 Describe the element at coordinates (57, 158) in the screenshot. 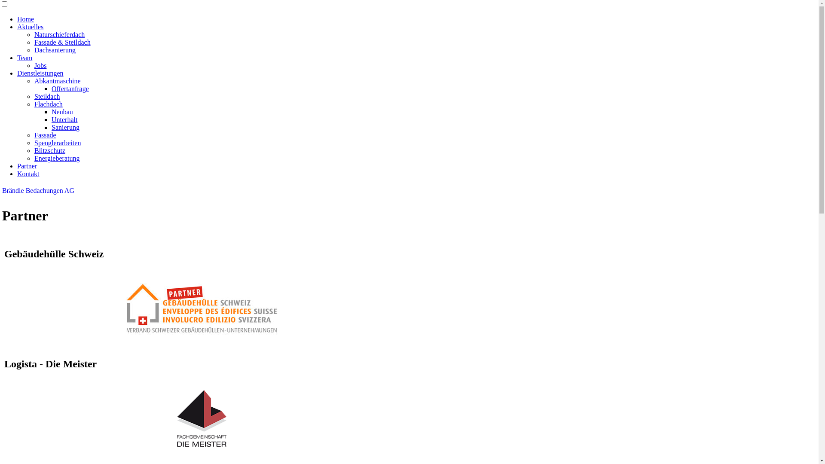

I see `Energieberatung` at that location.